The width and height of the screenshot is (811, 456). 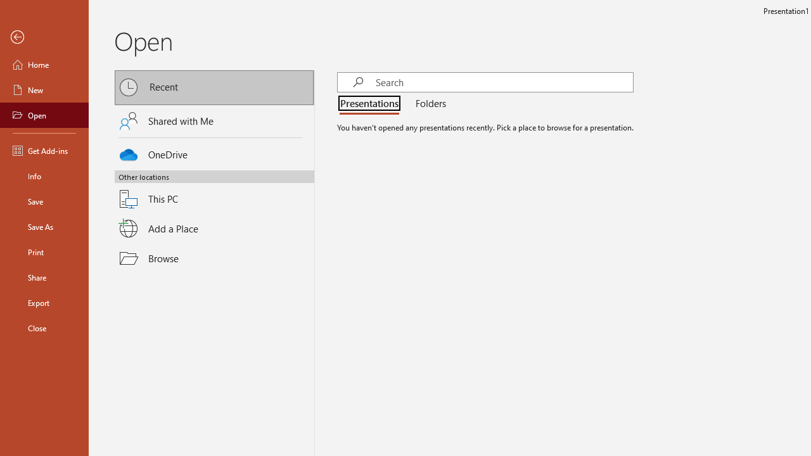 What do you see at coordinates (214, 191) in the screenshot?
I see `This PC` at bounding box center [214, 191].